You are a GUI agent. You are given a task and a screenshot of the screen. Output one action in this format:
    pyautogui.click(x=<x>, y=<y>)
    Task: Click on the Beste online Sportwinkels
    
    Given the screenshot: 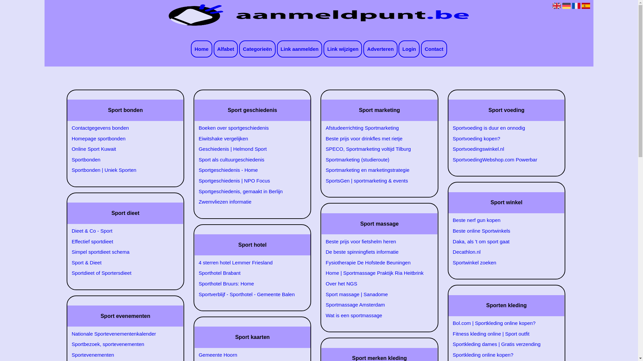 What is the action you would take?
    pyautogui.click(x=503, y=231)
    